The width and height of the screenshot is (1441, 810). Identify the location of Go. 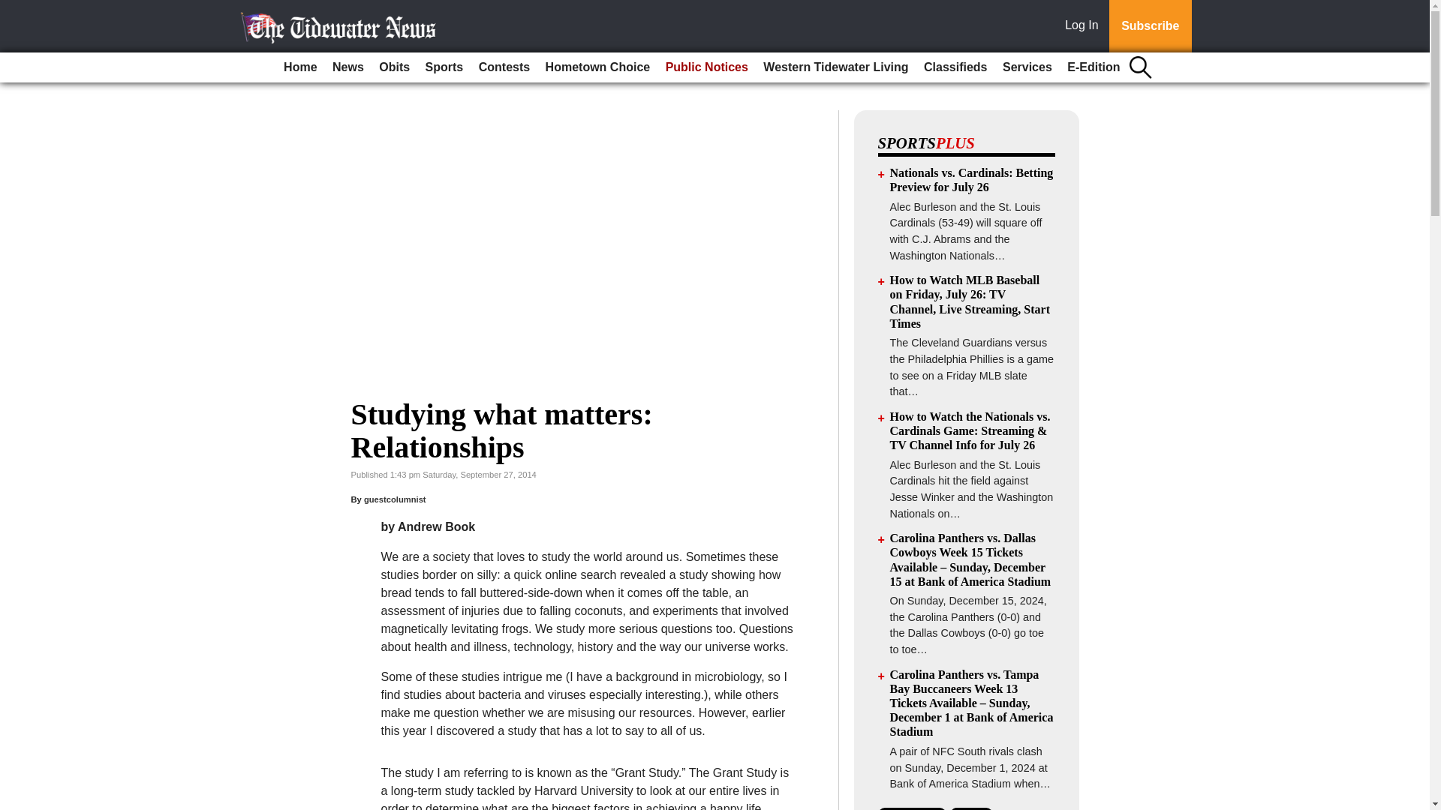
(14, 9).